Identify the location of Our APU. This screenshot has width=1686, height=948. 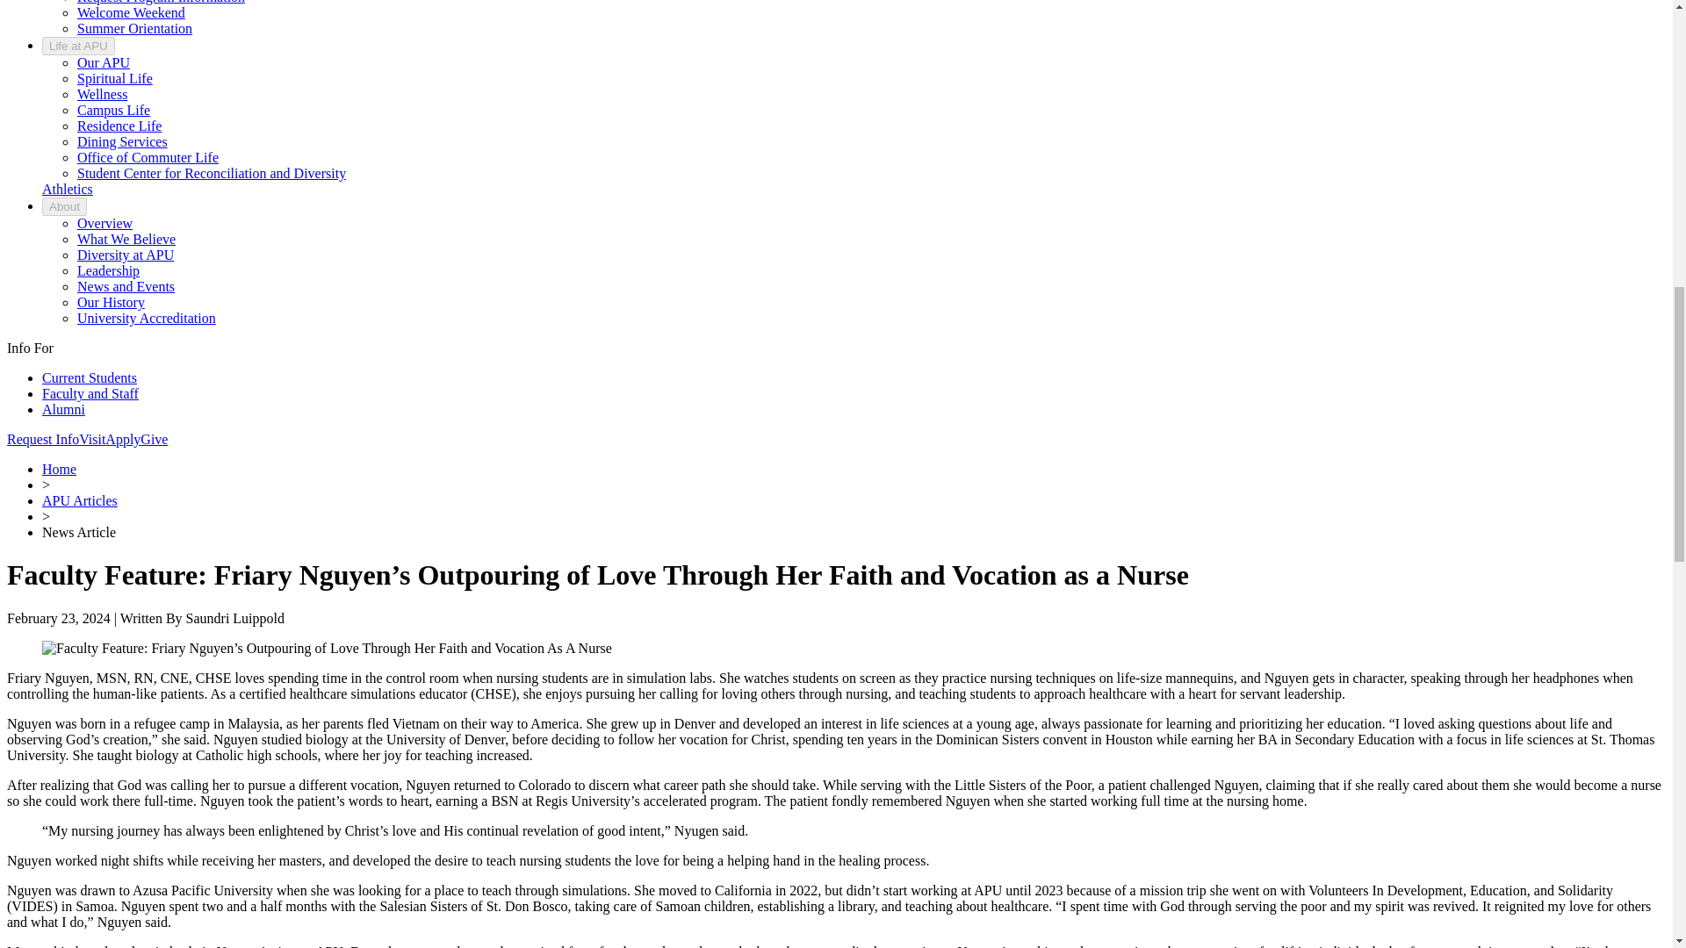
(104, 61).